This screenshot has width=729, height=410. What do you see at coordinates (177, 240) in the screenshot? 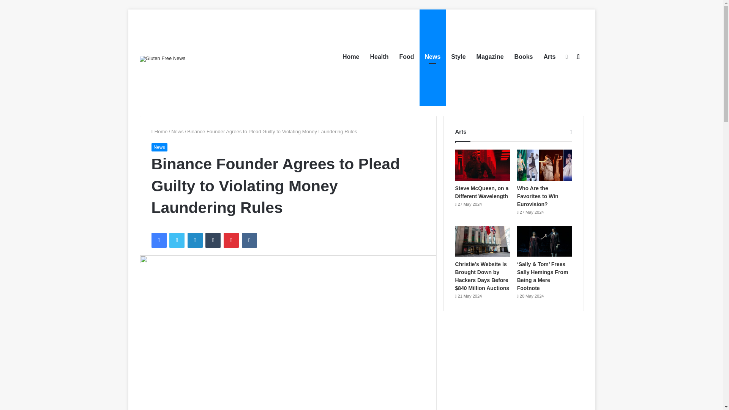
I see `Twitter` at bounding box center [177, 240].